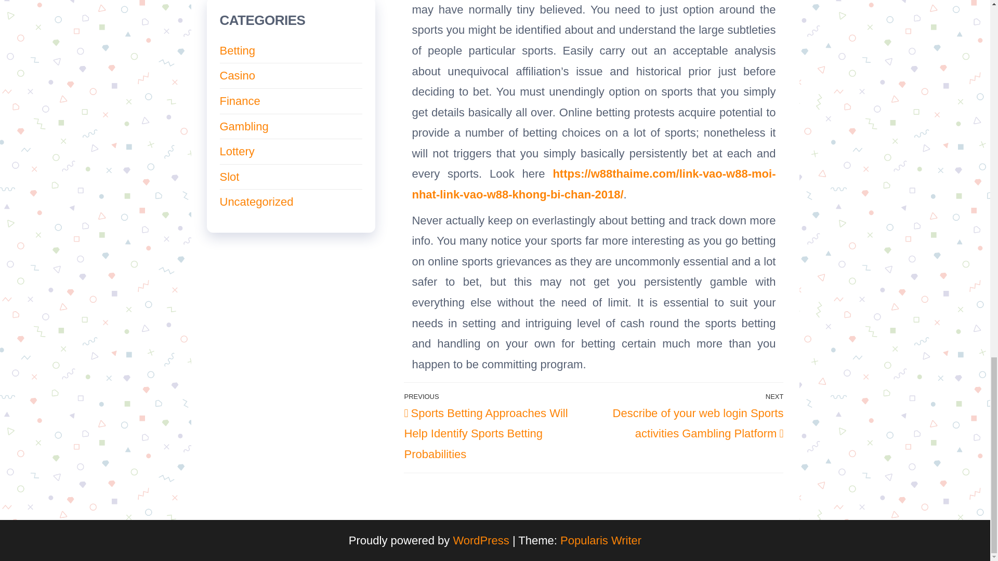 This screenshot has width=998, height=561. Describe the element at coordinates (256, 202) in the screenshot. I see `Uncategorized` at that location.